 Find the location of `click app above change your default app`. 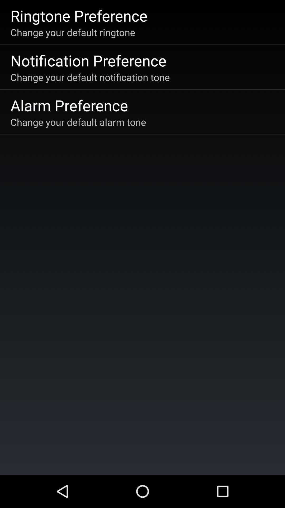

click app above change your default app is located at coordinates (88, 60).